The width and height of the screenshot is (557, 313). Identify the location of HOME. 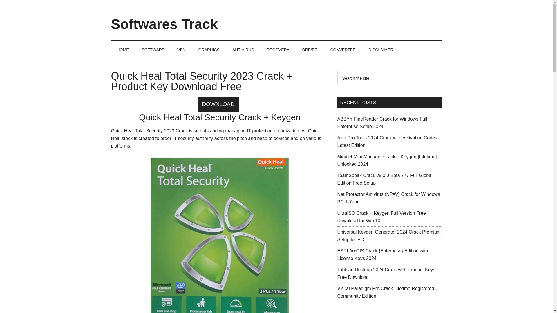
(123, 50).